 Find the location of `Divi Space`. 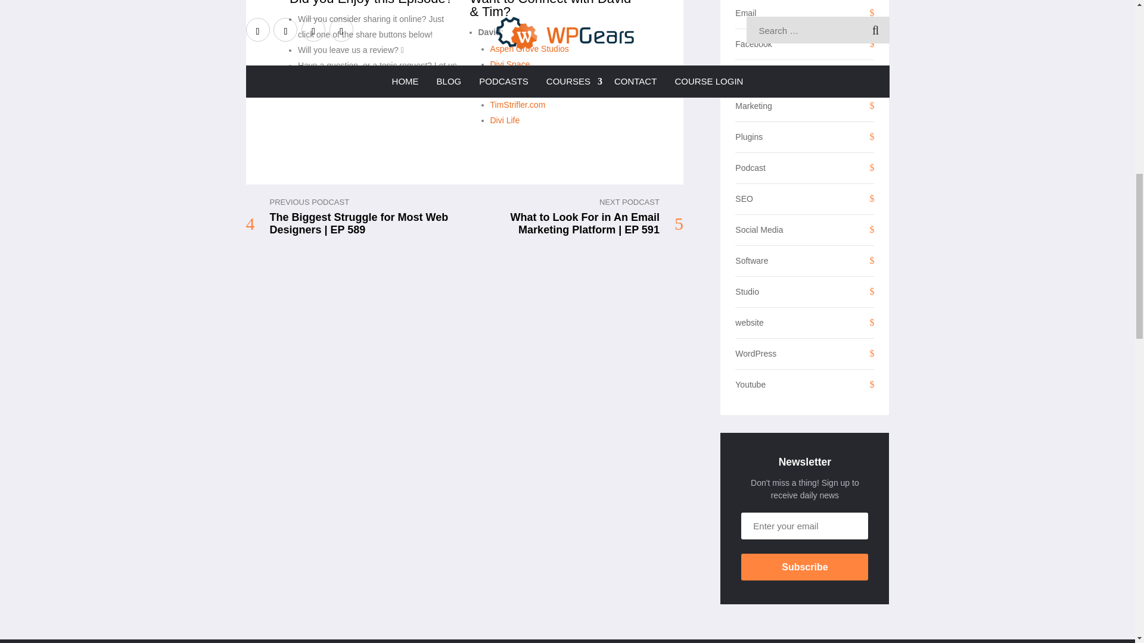

Divi Space is located at coordinates (509, 64).